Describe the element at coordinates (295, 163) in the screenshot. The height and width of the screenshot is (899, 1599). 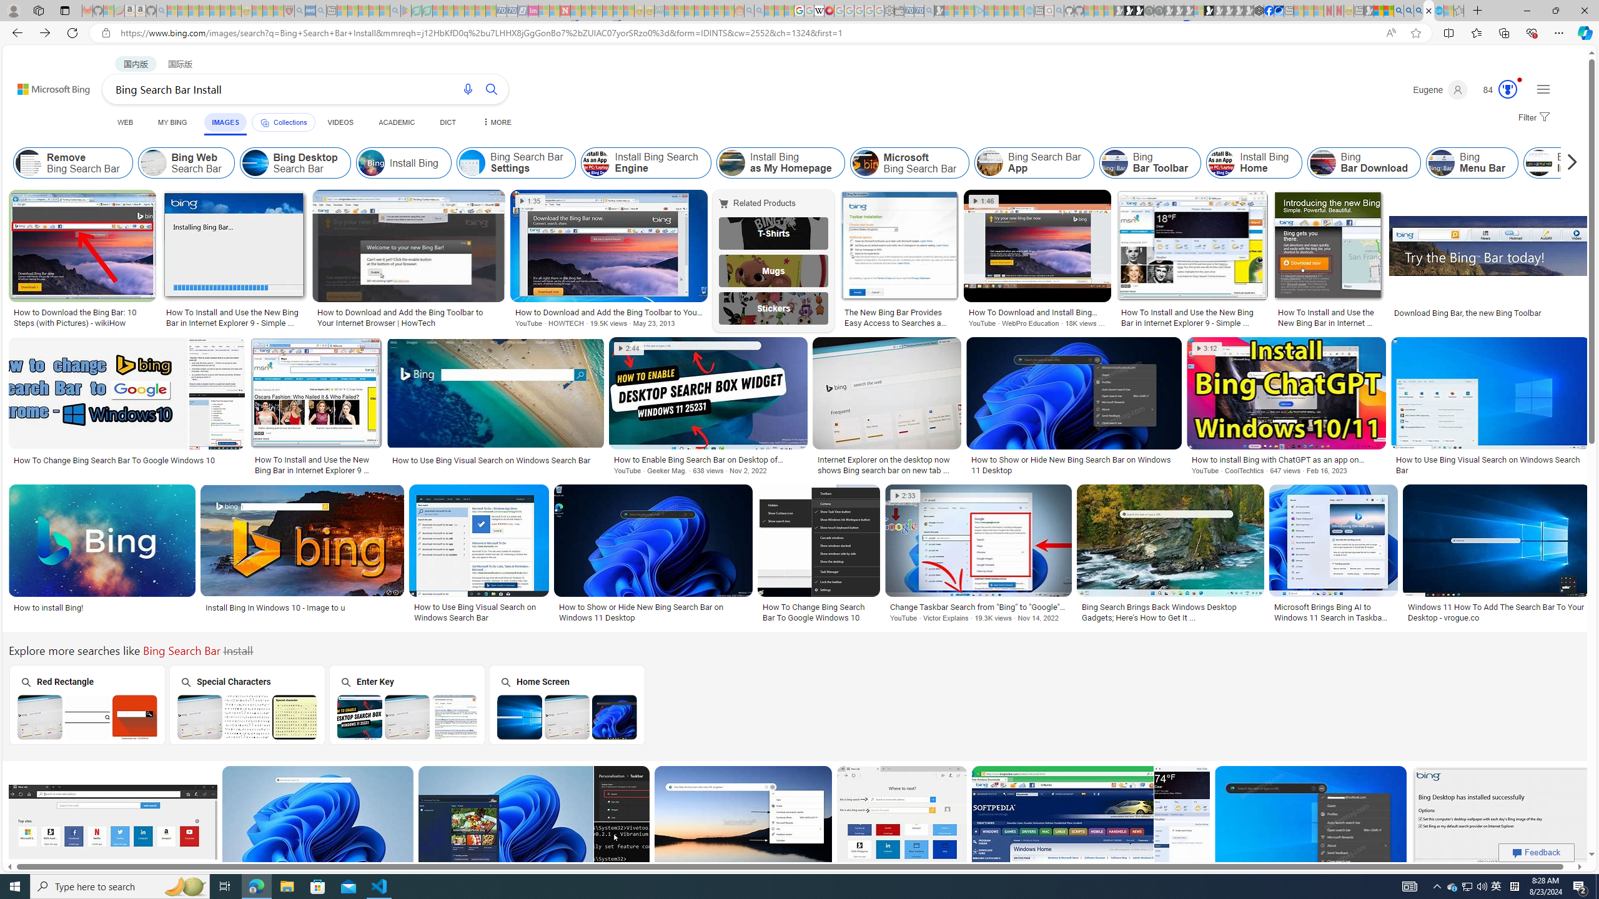
I see `Bing Desktop Search Bar` at that location.